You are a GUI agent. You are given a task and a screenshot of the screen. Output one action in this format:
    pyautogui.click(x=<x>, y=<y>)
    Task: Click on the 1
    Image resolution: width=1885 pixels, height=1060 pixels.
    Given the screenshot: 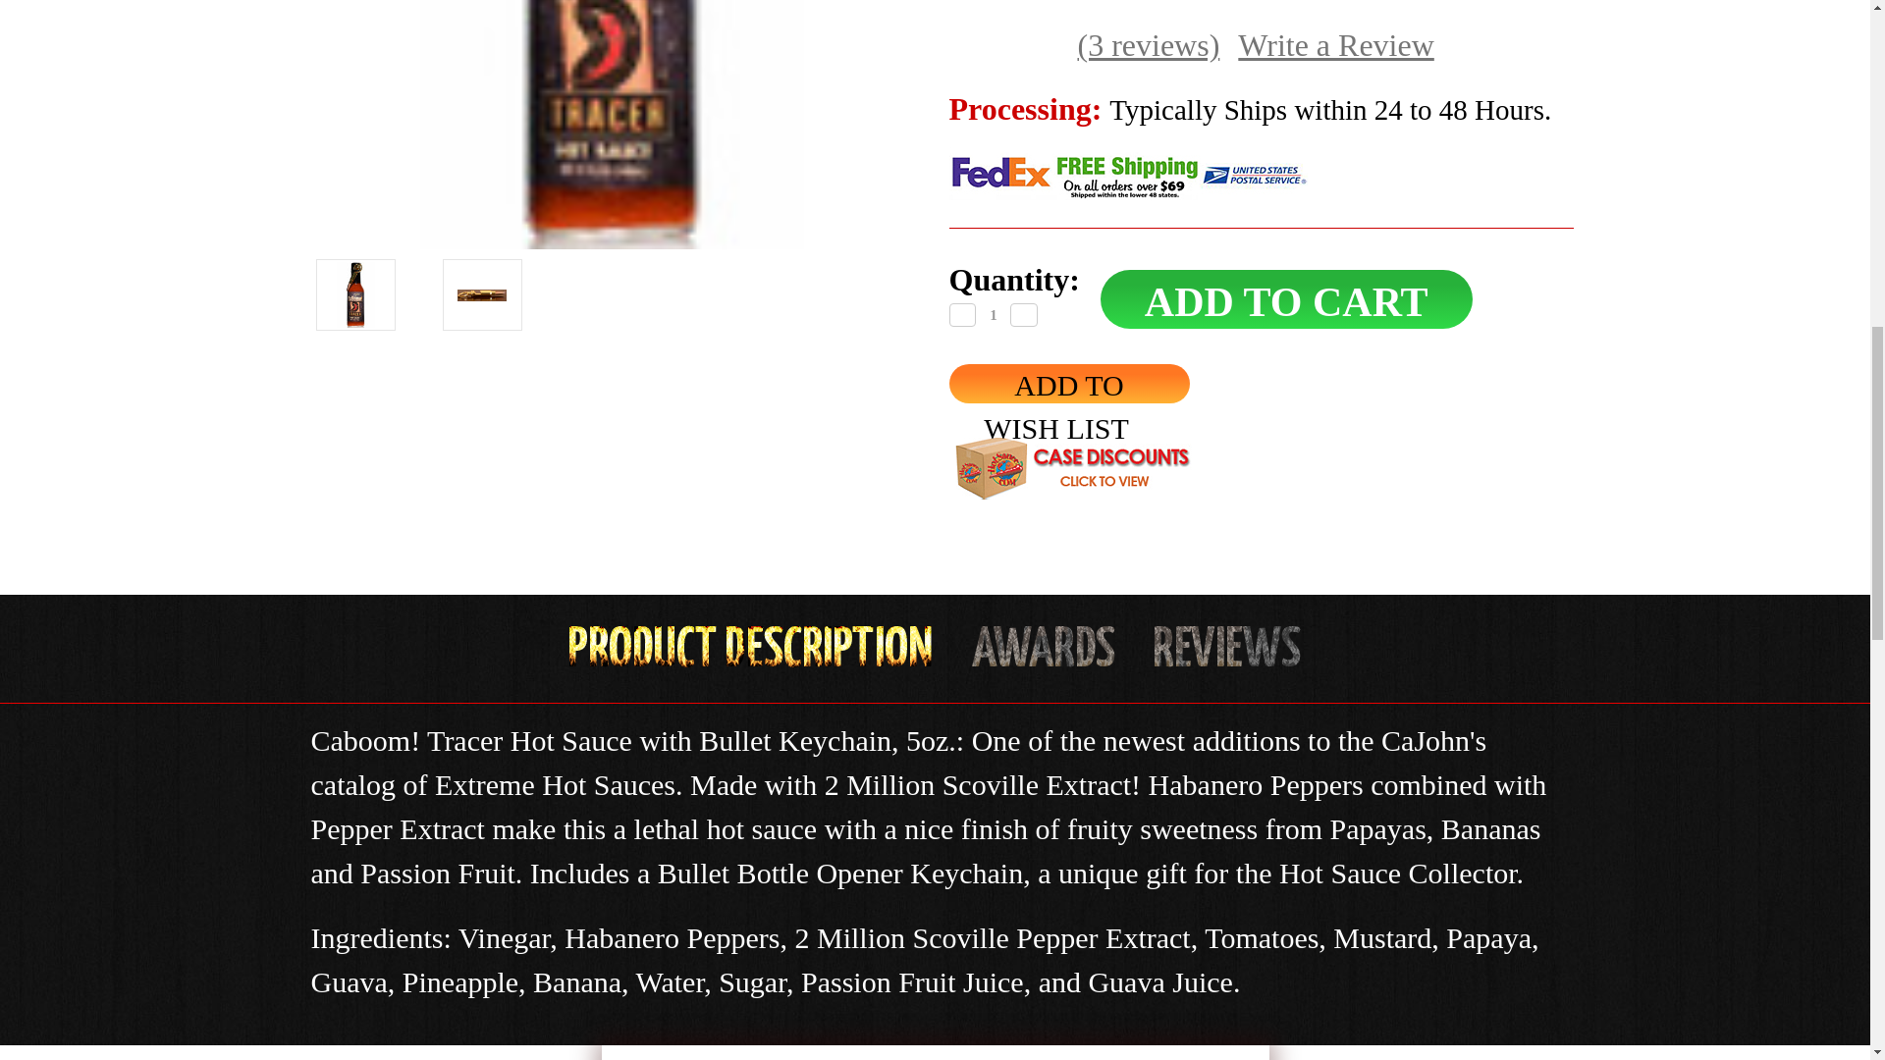 What is the action you would take?
    pyautogui.click(x=994, y=316)
    